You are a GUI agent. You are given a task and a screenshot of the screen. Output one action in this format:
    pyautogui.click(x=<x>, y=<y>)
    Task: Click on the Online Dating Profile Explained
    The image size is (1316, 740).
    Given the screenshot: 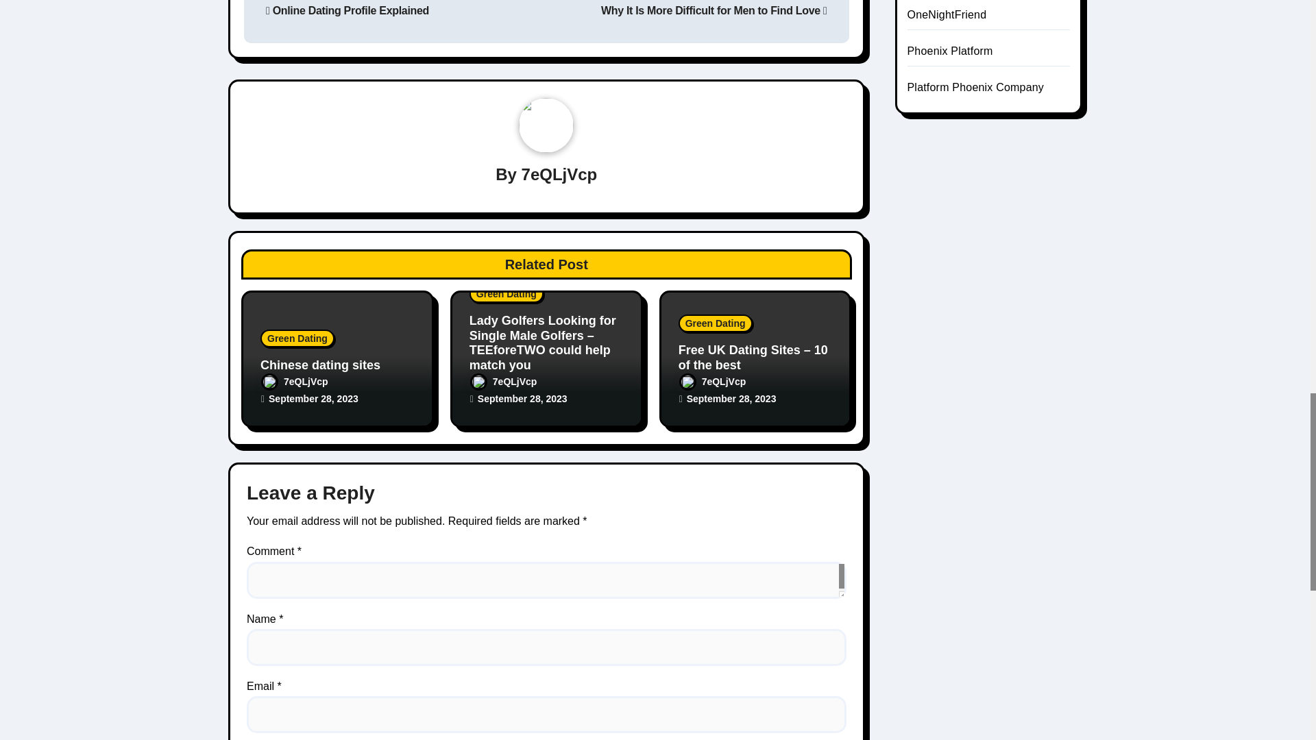 What is the action you would take?
    pyautogui.click(x=347, y=10)
    